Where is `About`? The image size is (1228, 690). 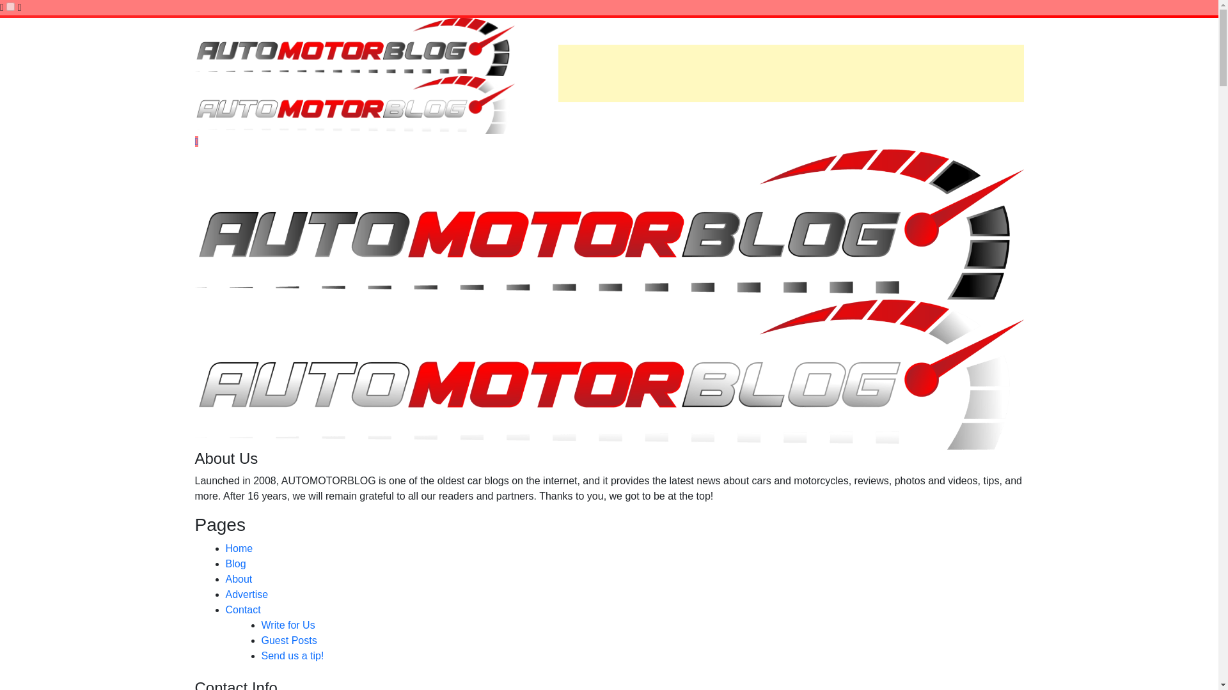
About is located at coordinates (238, 579).